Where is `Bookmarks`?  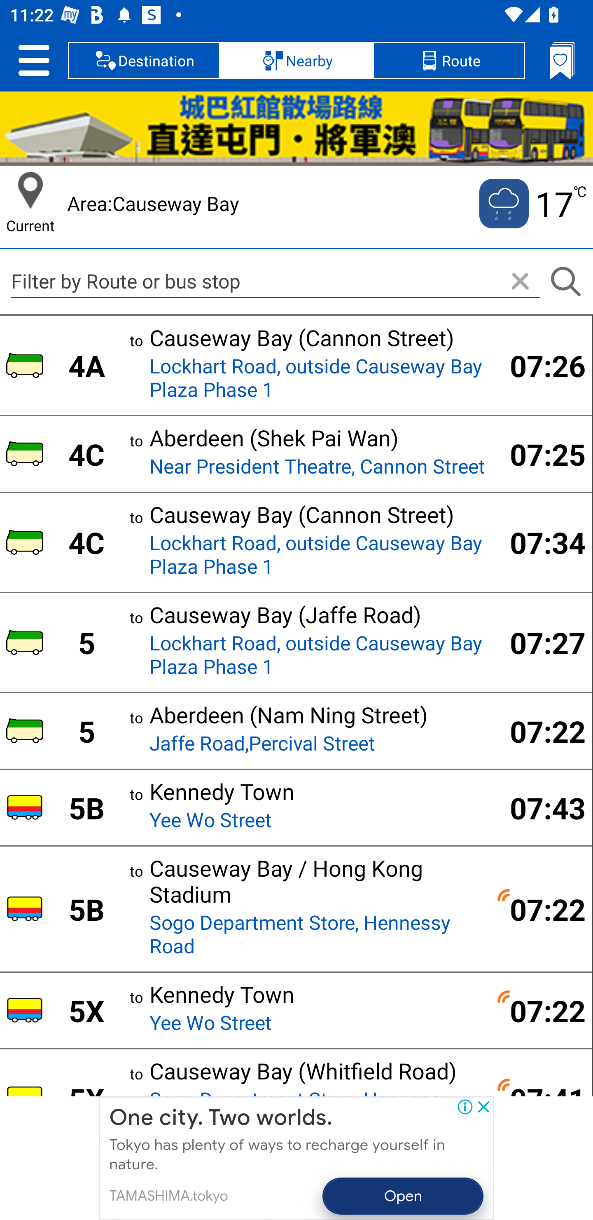
Bookmarks is located at coordinates (562, 60).